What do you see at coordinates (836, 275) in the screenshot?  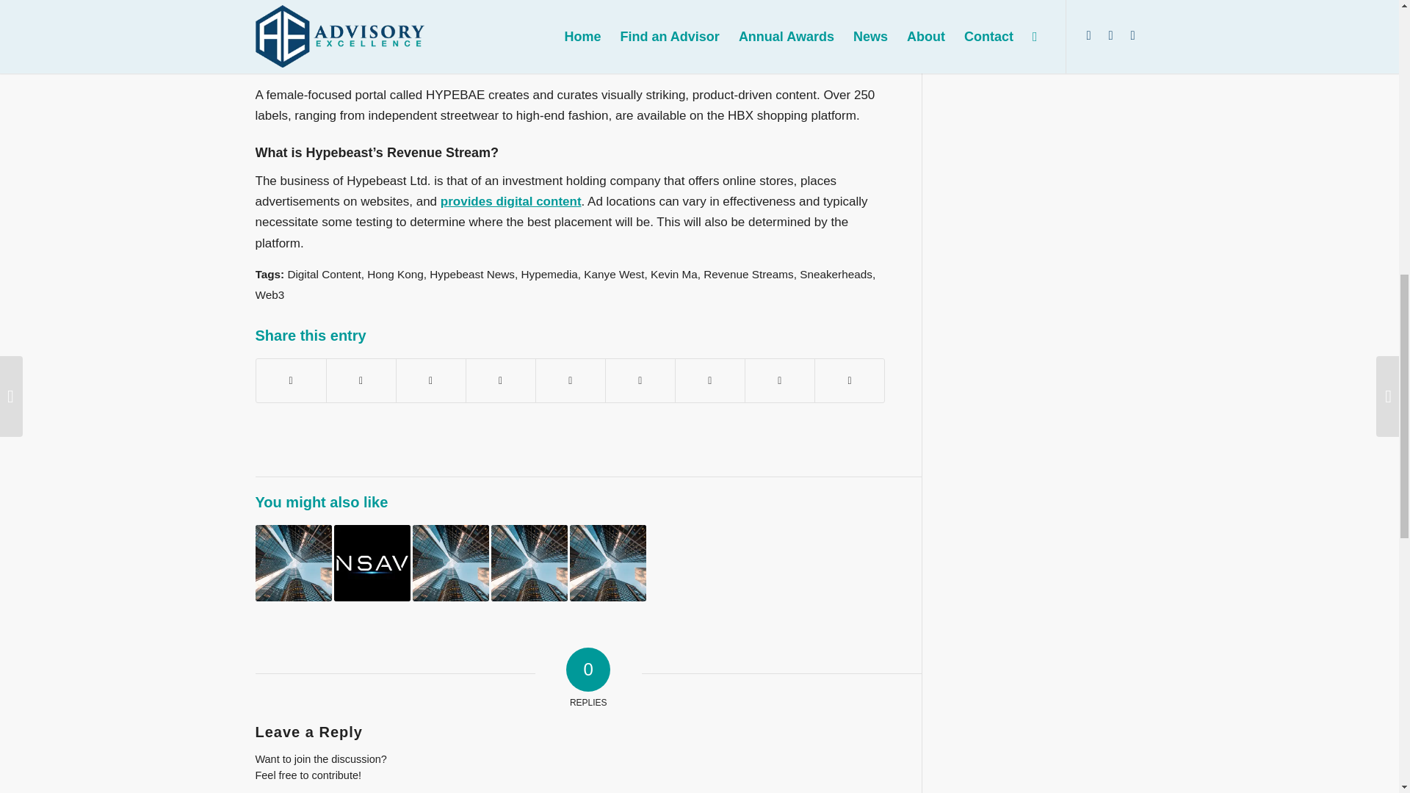 I see `Sneakerheads` at bounding box center [836, 275].